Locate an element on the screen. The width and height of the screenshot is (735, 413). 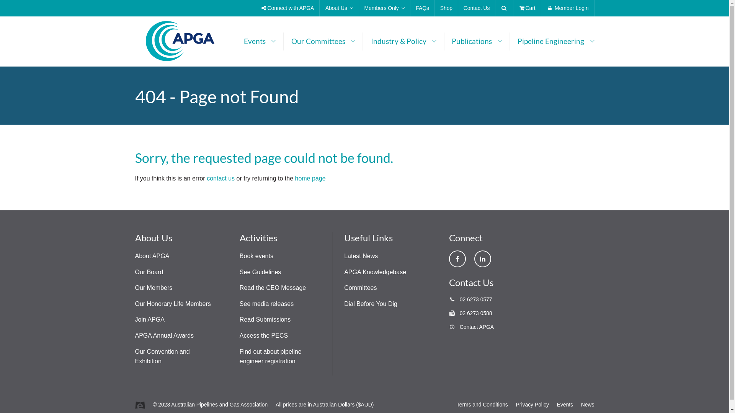
Read Submissions is located at coordinates (265, 320).